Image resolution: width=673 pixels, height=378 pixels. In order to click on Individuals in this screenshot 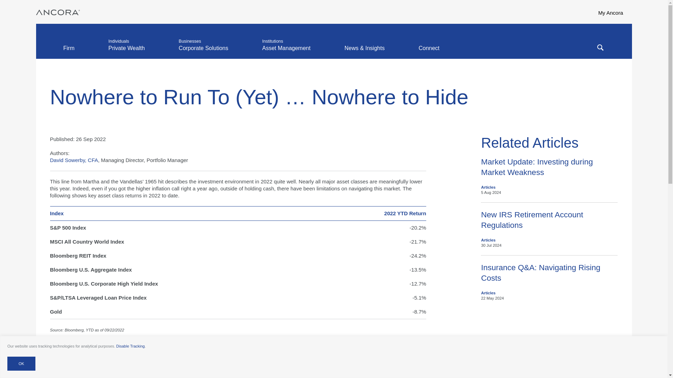, I will do `click(126, 52)`.